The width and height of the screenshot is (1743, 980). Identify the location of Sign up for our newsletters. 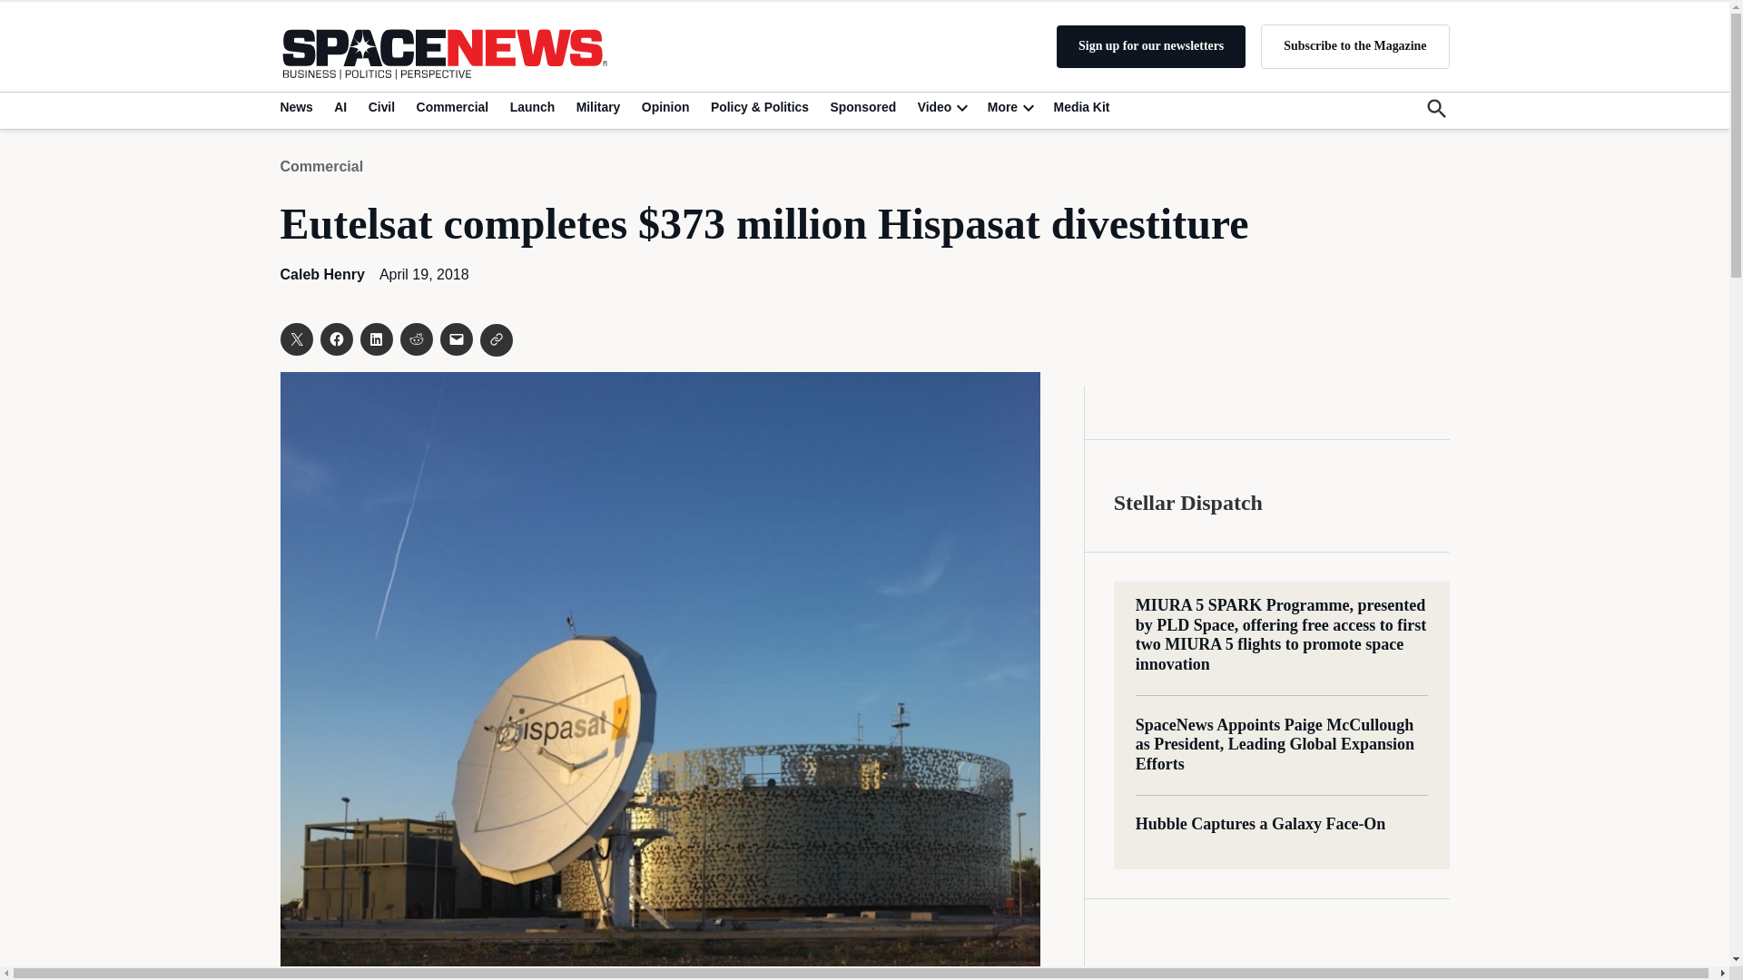
(1151, 46).